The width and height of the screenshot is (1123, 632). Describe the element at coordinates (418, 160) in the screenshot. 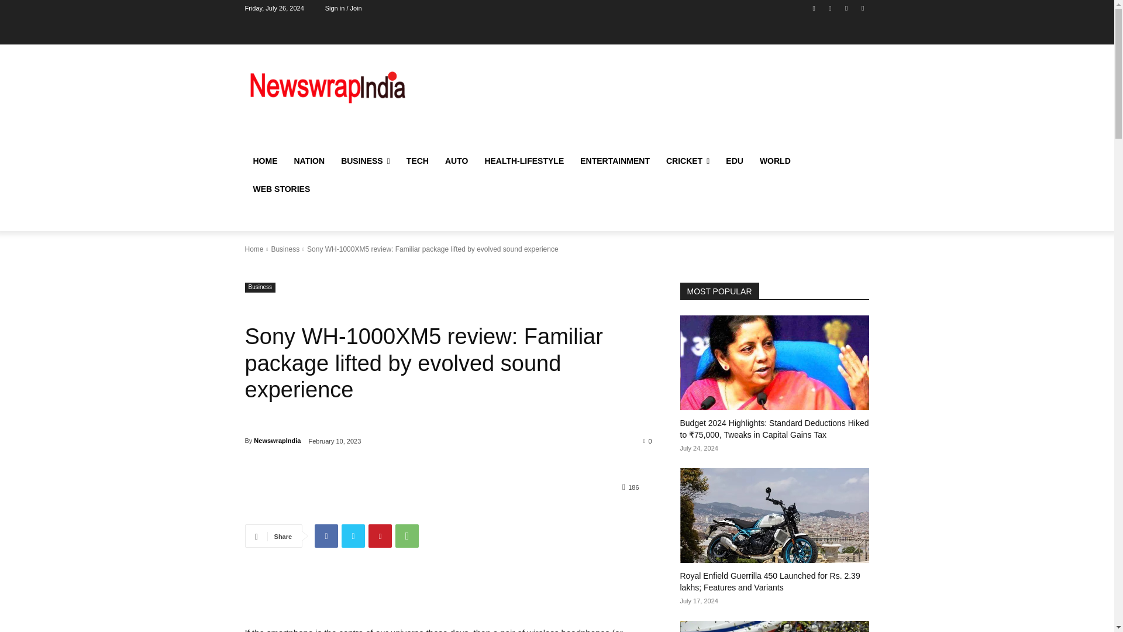

I see `TECH` at that location.